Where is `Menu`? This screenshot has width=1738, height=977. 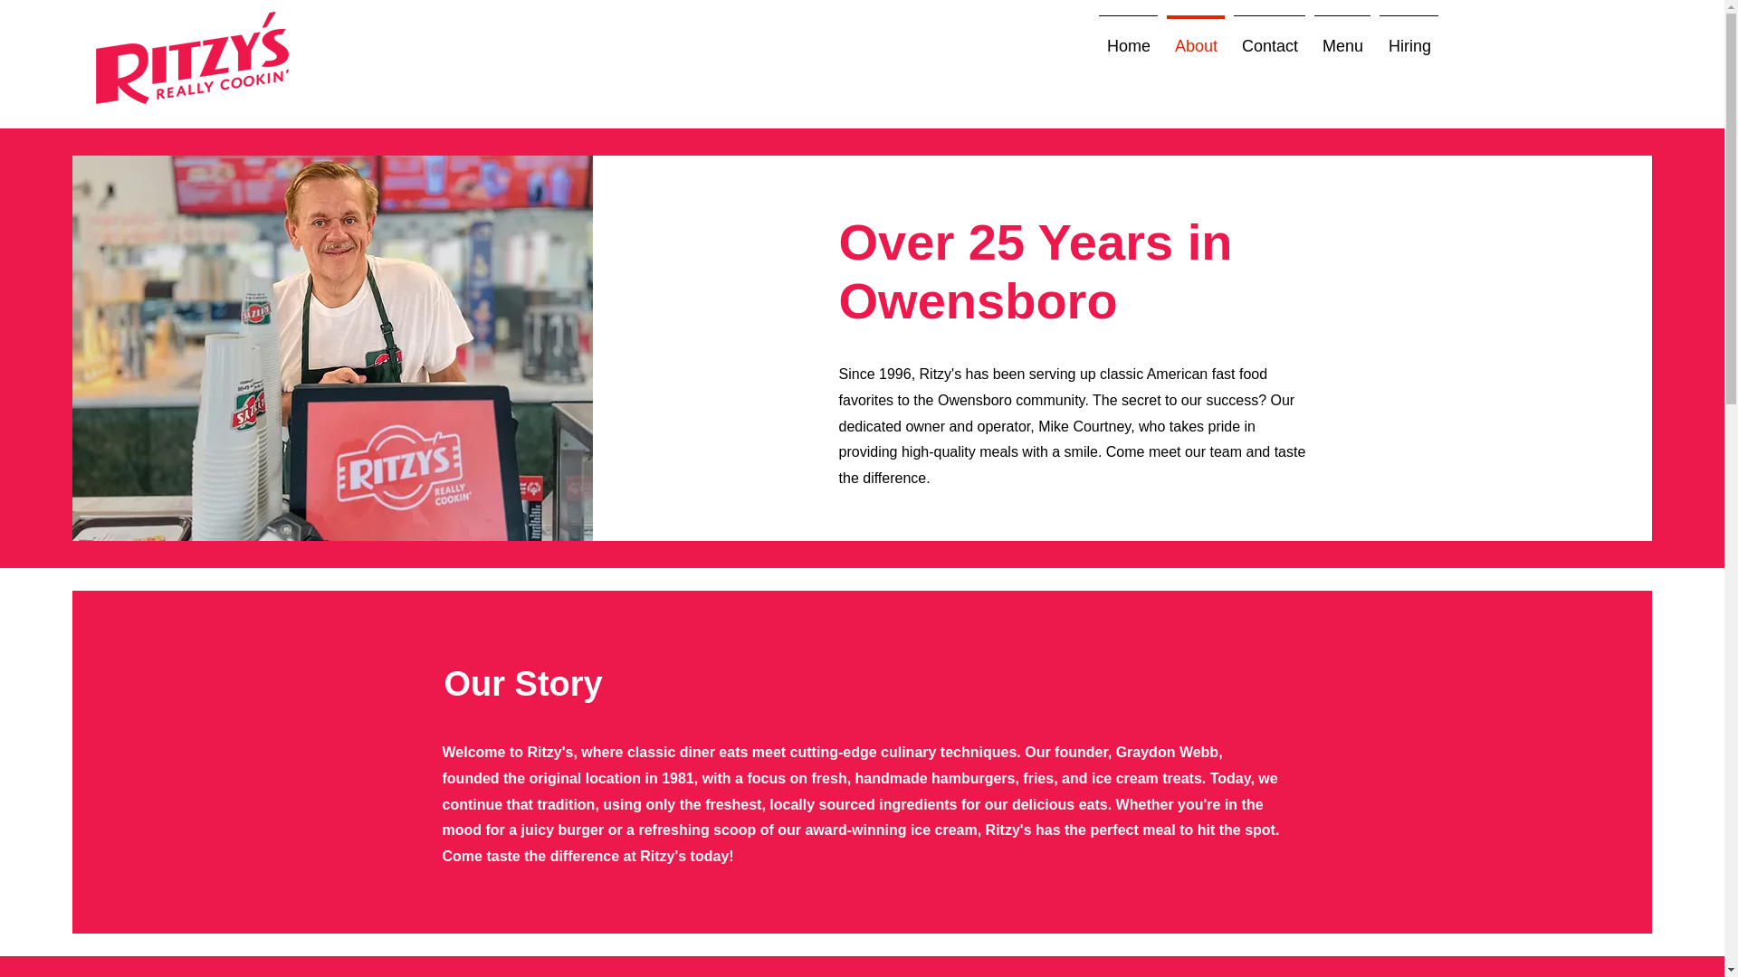 Menu is located at coordinates (1342, 38).